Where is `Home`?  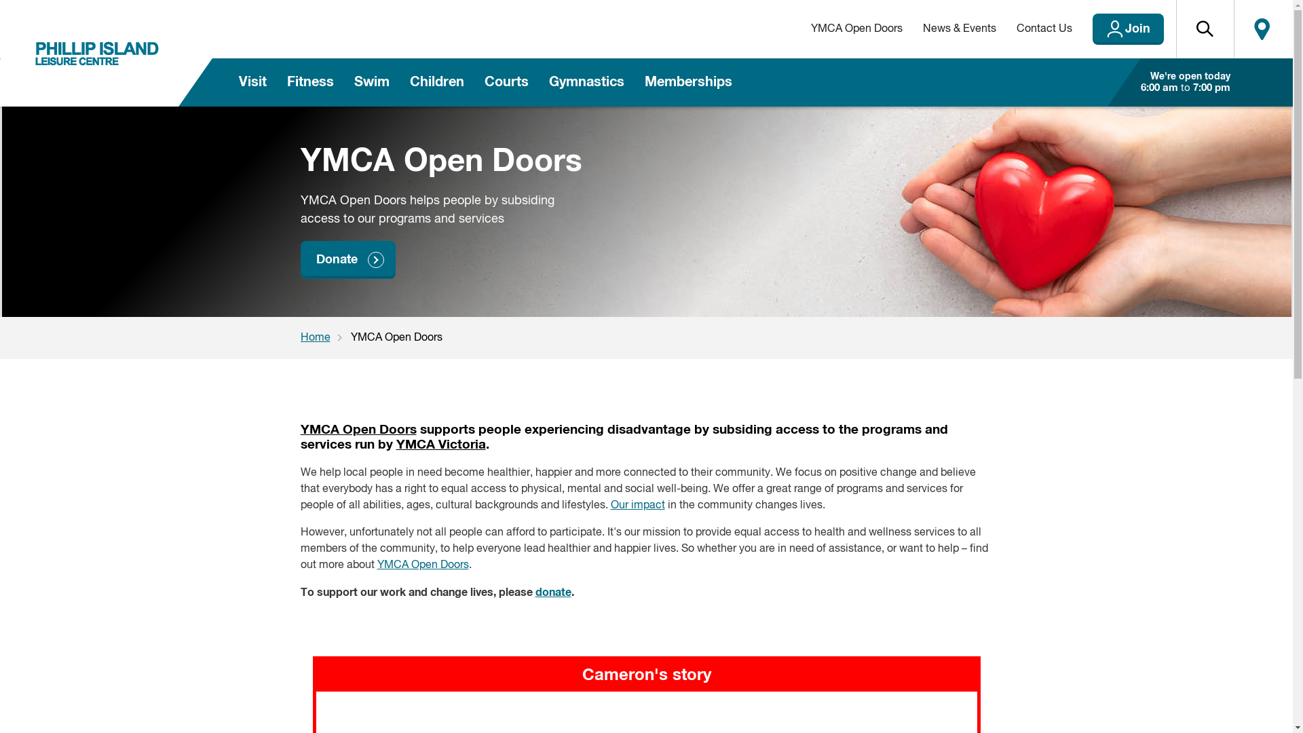
Home is located at coordinates (325, 338).